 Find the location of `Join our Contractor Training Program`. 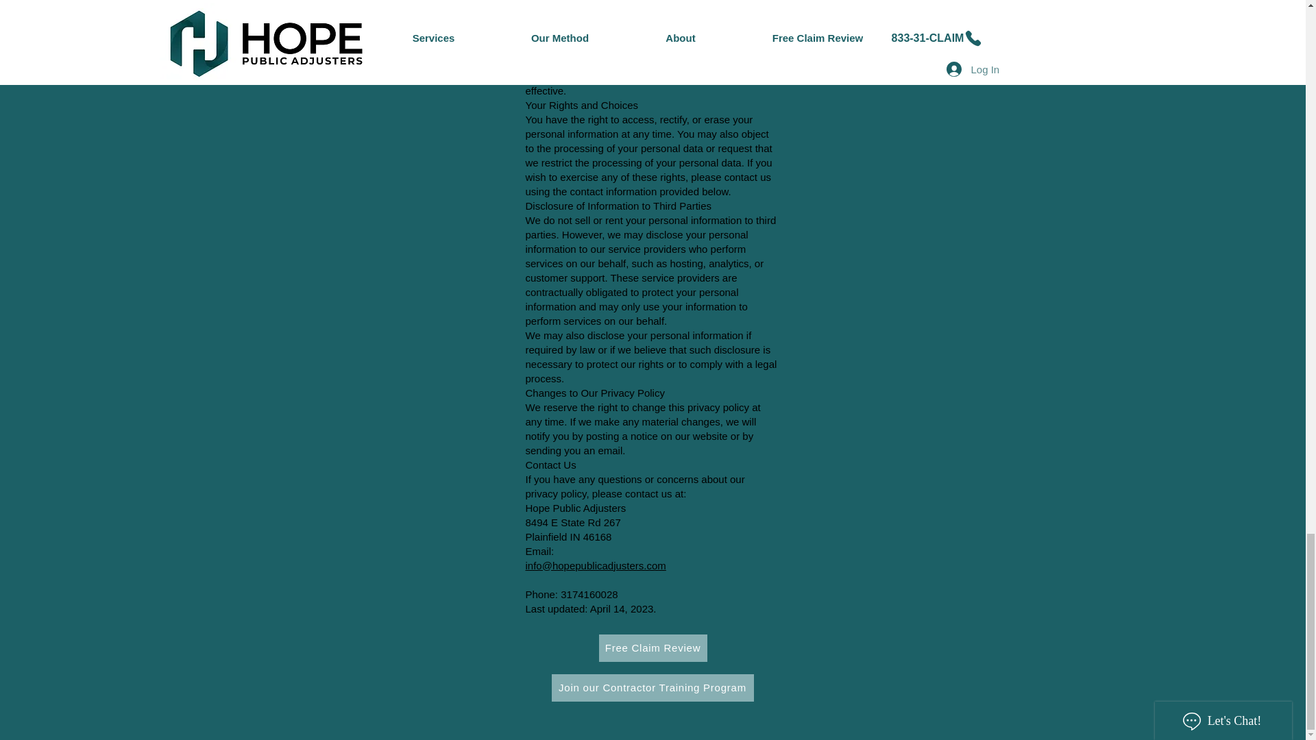

Join our Contractor Training Program is located at coordinates (652, 687).